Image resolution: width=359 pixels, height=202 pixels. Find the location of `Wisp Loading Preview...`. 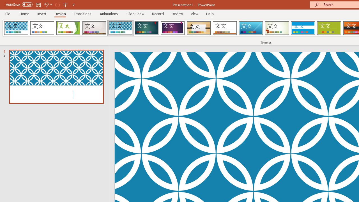

Wisp Loading Preview... is located at coordinates (277, 28).